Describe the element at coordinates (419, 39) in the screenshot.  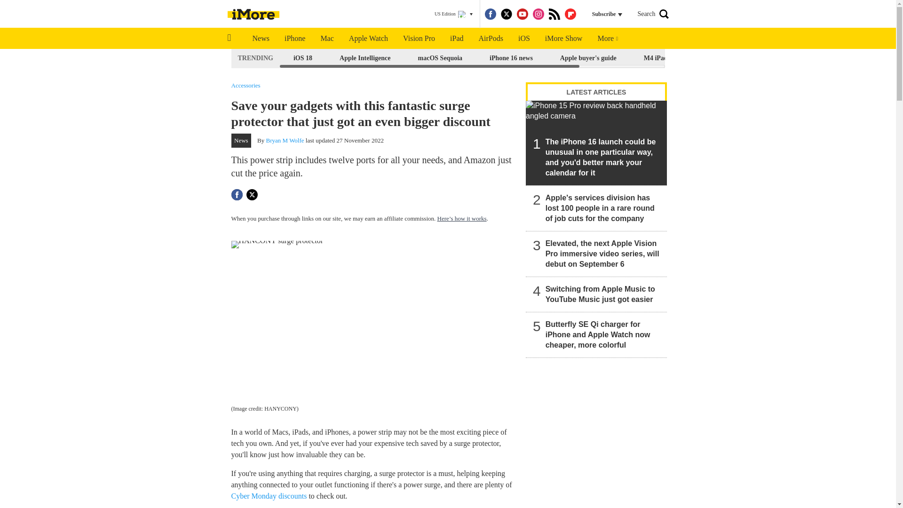
I see `Vision Pro` at that location.